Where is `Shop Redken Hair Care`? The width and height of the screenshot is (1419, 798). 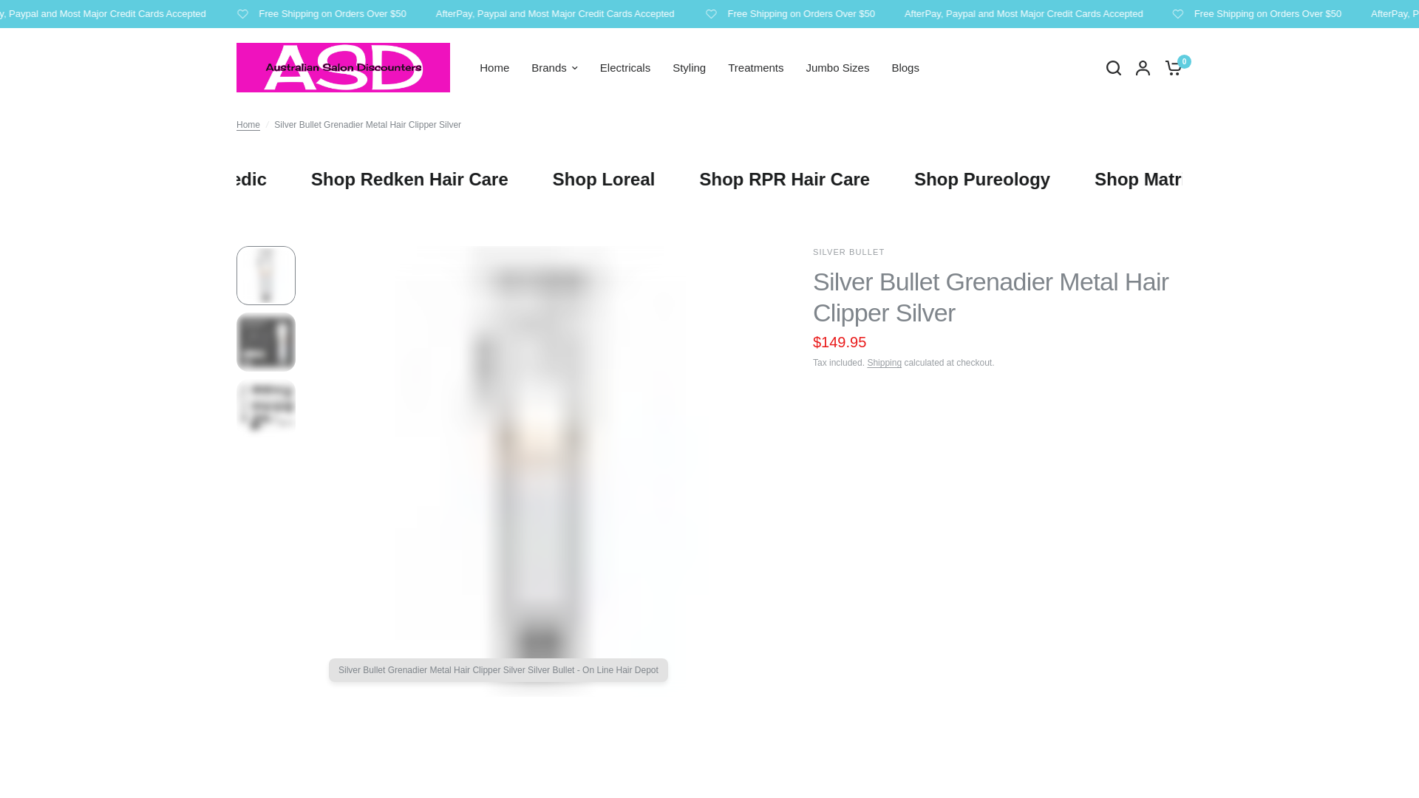
Shop Redken Hair Care is located at coordinates (466, 179).